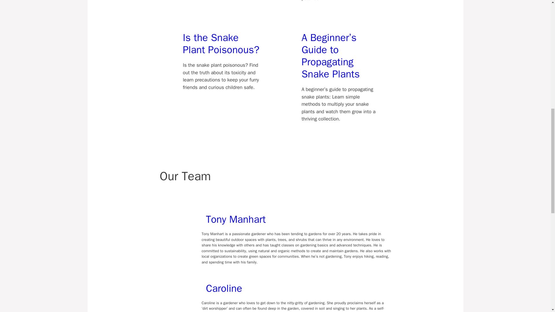 The width and height of the screenshot is (555, 312). Describe the element at coordinates (221, 44) in the screenshot. I see `Is the Snake Plant Poisonous?` at that location.